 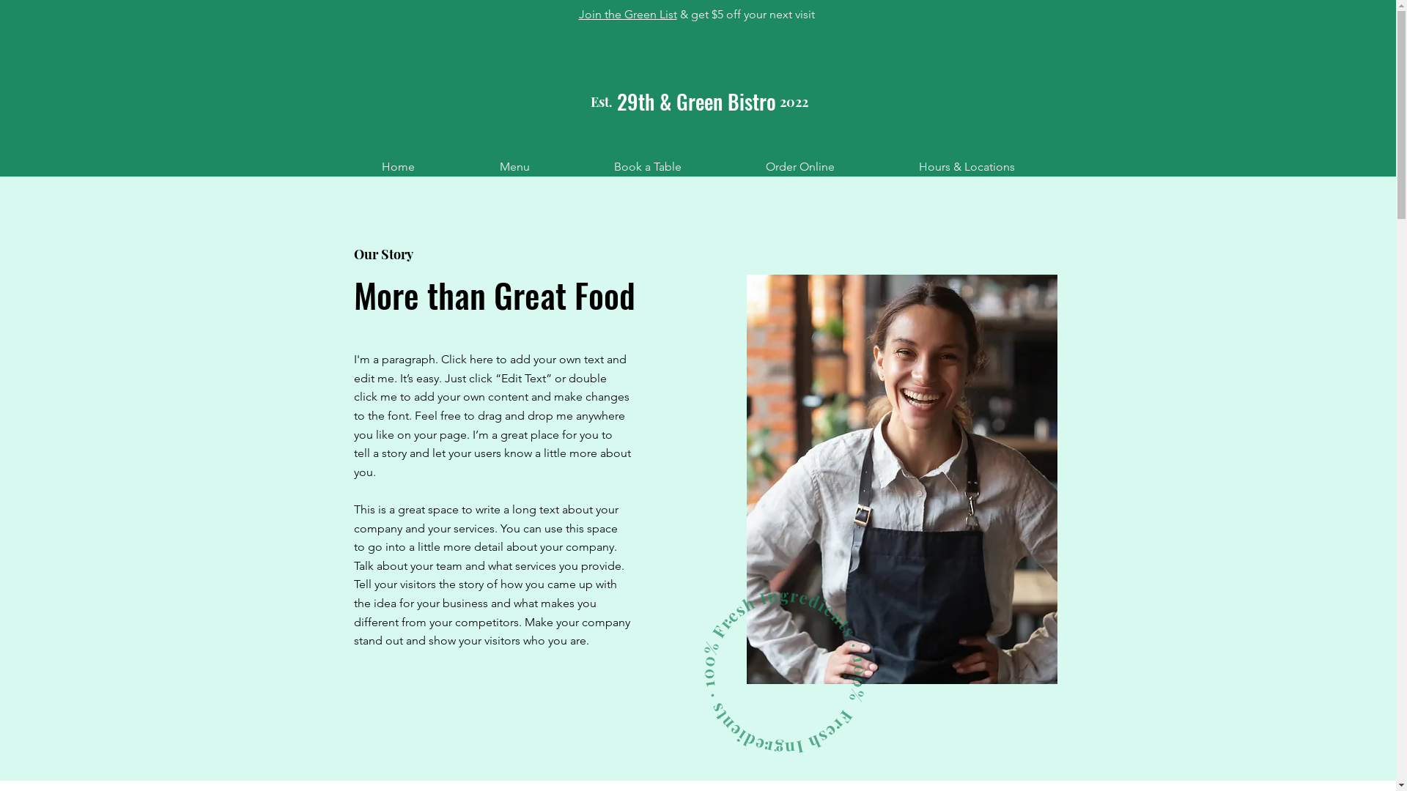 I want to click on Menu, so click(x=514, y=167).